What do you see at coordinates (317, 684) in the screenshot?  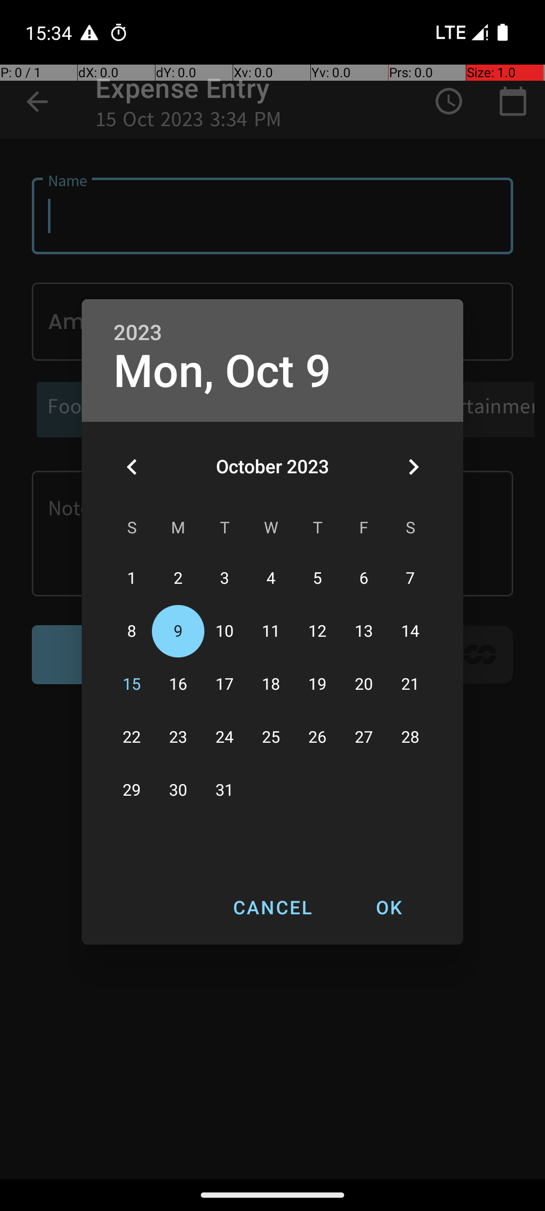 I see `19` at bounding box center [317, 684].